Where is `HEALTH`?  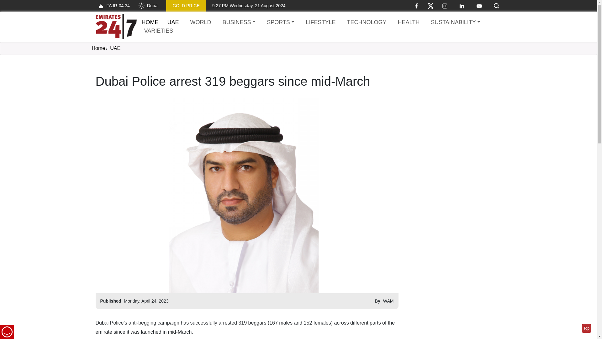
HEALTH is located at coordinates (586, 328).